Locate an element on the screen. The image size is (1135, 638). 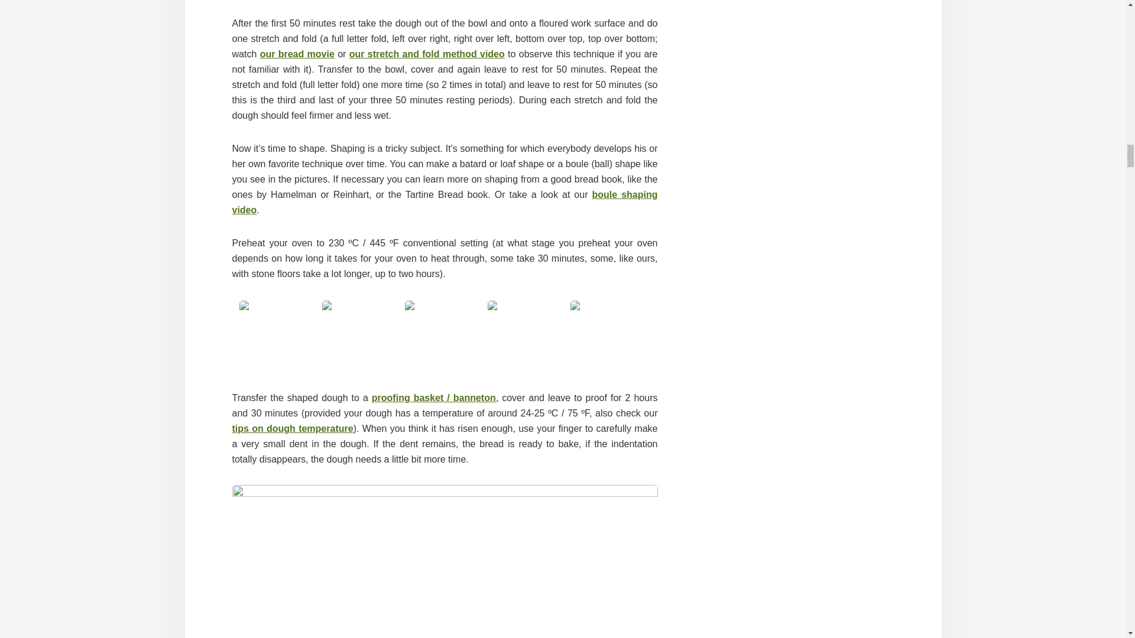
Pain Naturel - Bread holds shape nicely, ready to be scored is located at coordinates (444, 340).